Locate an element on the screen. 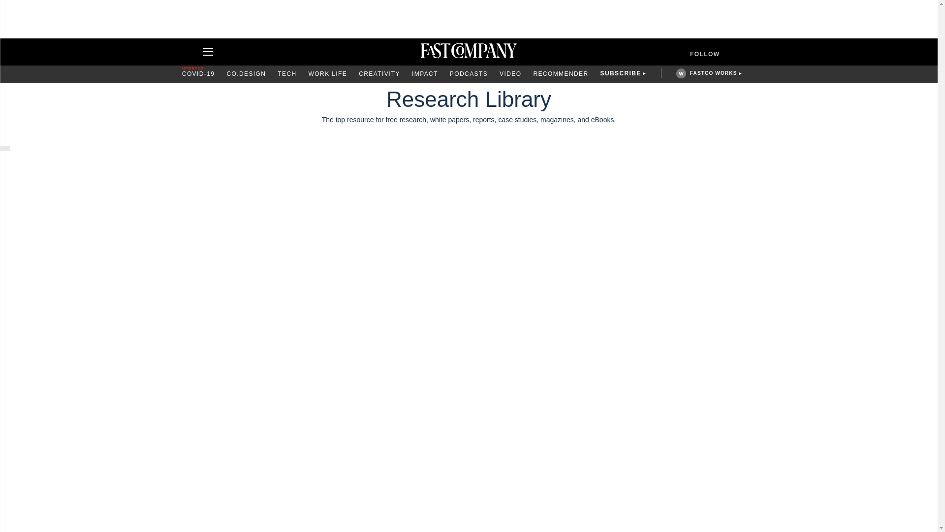 The image size is (945, 532). Creativity is located at coordinates (379, 74).